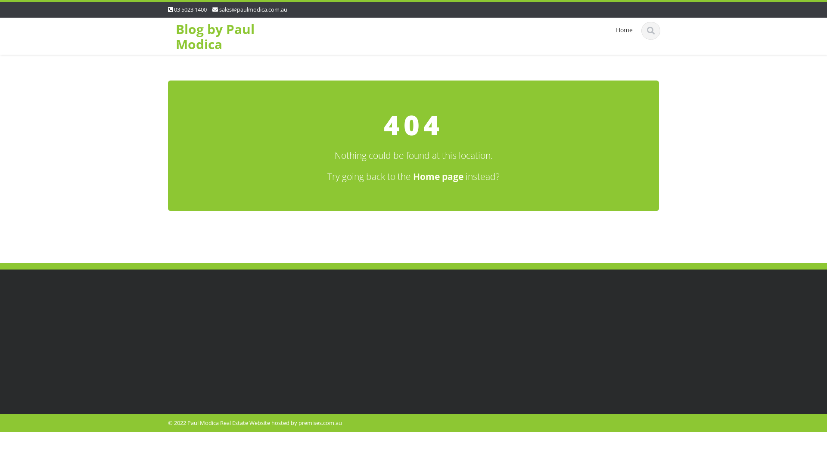  I want to click on 03 5023 1400, so click(190, 9).